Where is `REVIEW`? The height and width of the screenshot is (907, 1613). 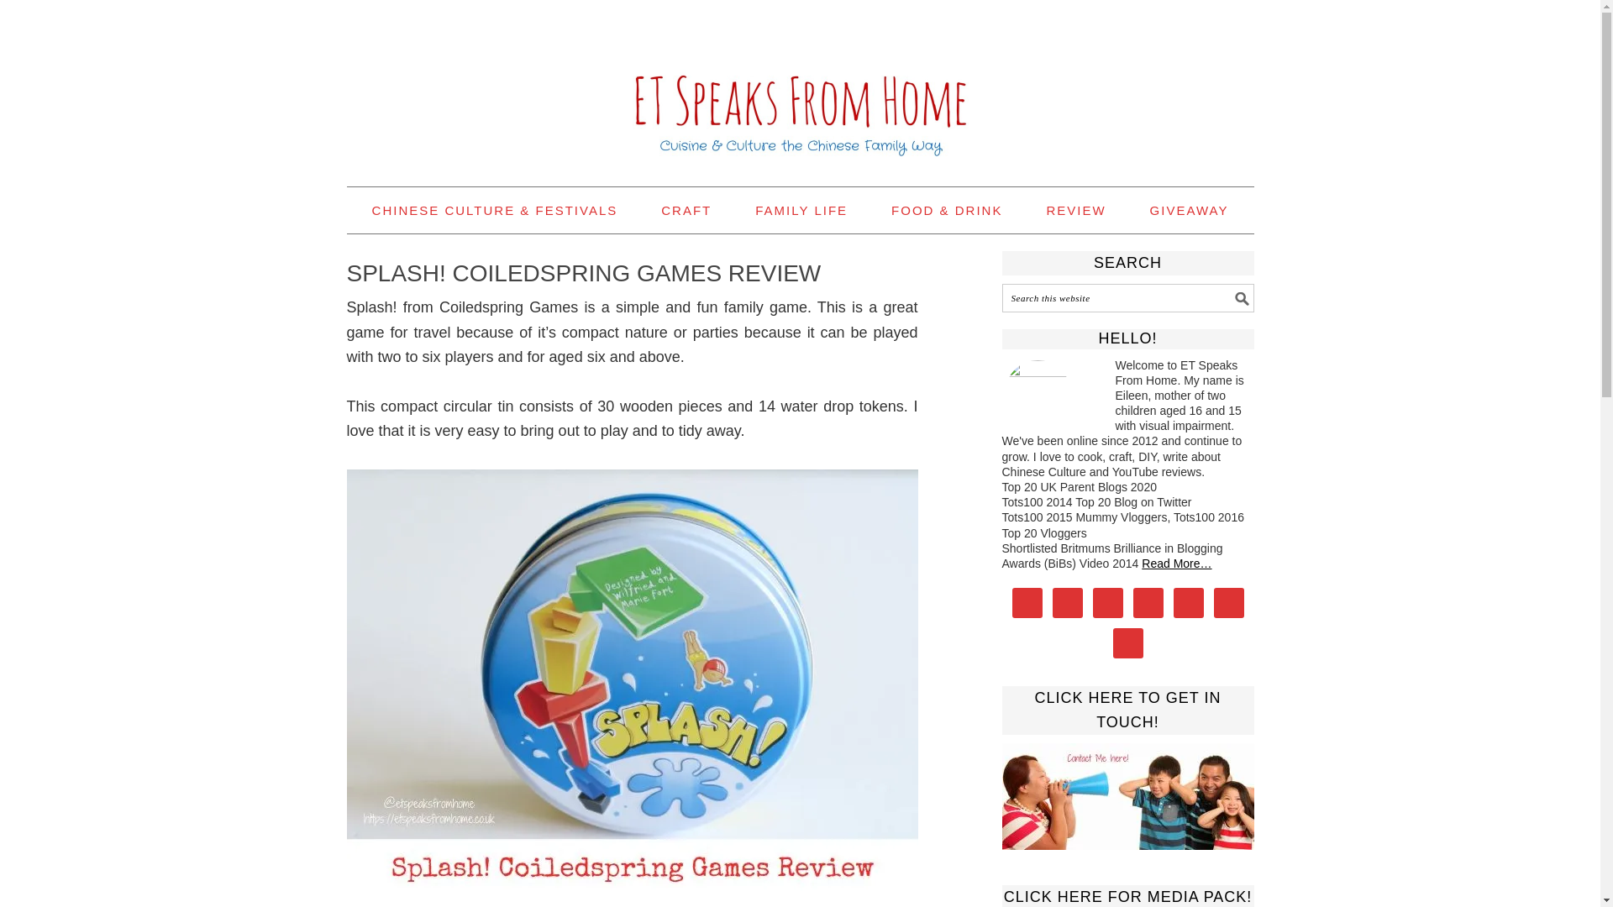 REVIEW is located at coordinates (1075, 210).